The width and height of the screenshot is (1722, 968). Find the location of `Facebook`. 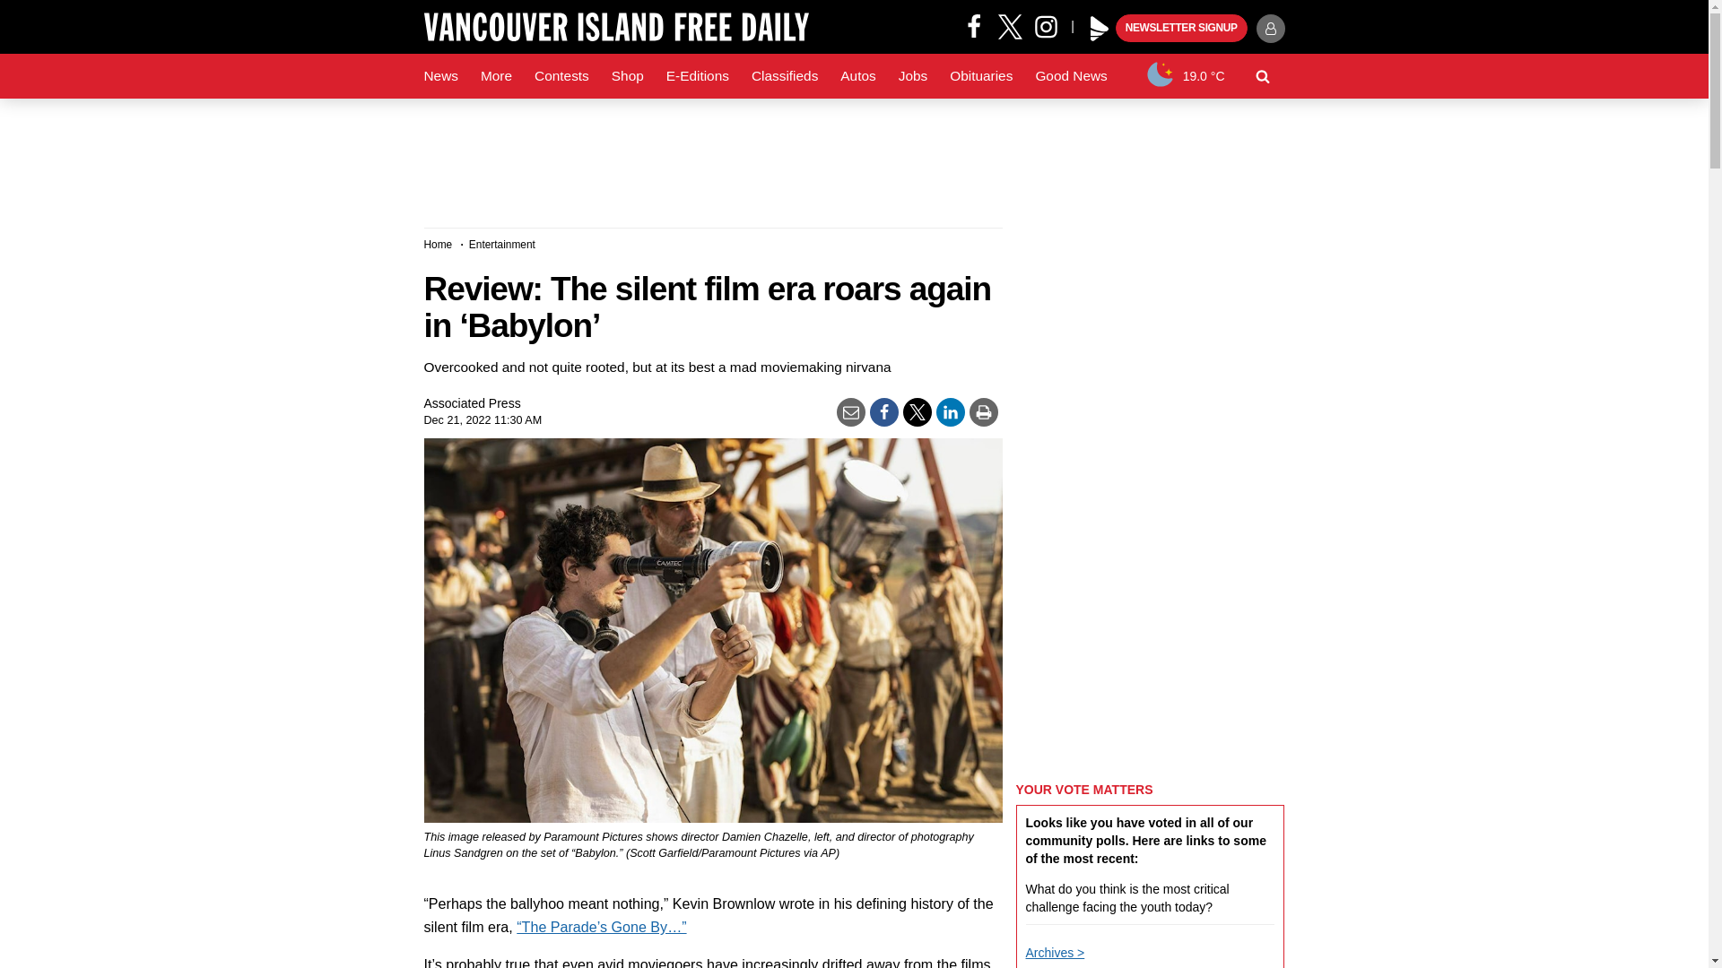

Facebook is located at coordinates (974, 25).